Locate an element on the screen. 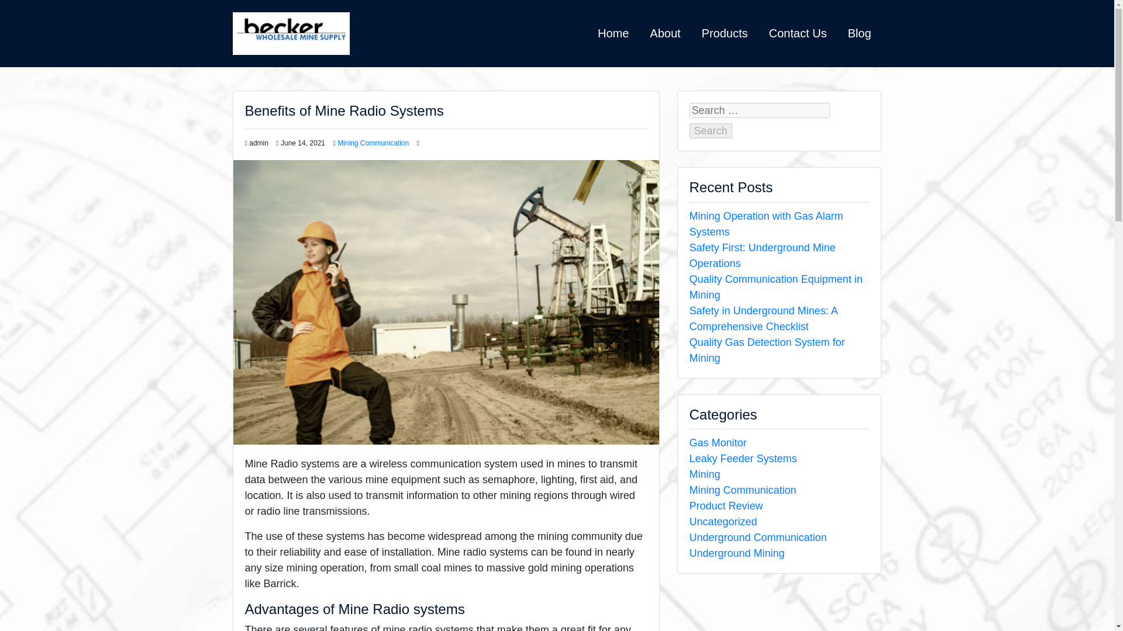 This screenshot has width=1123, height=631. Leaky Feeder Systems is located at coordinates (743, 458).